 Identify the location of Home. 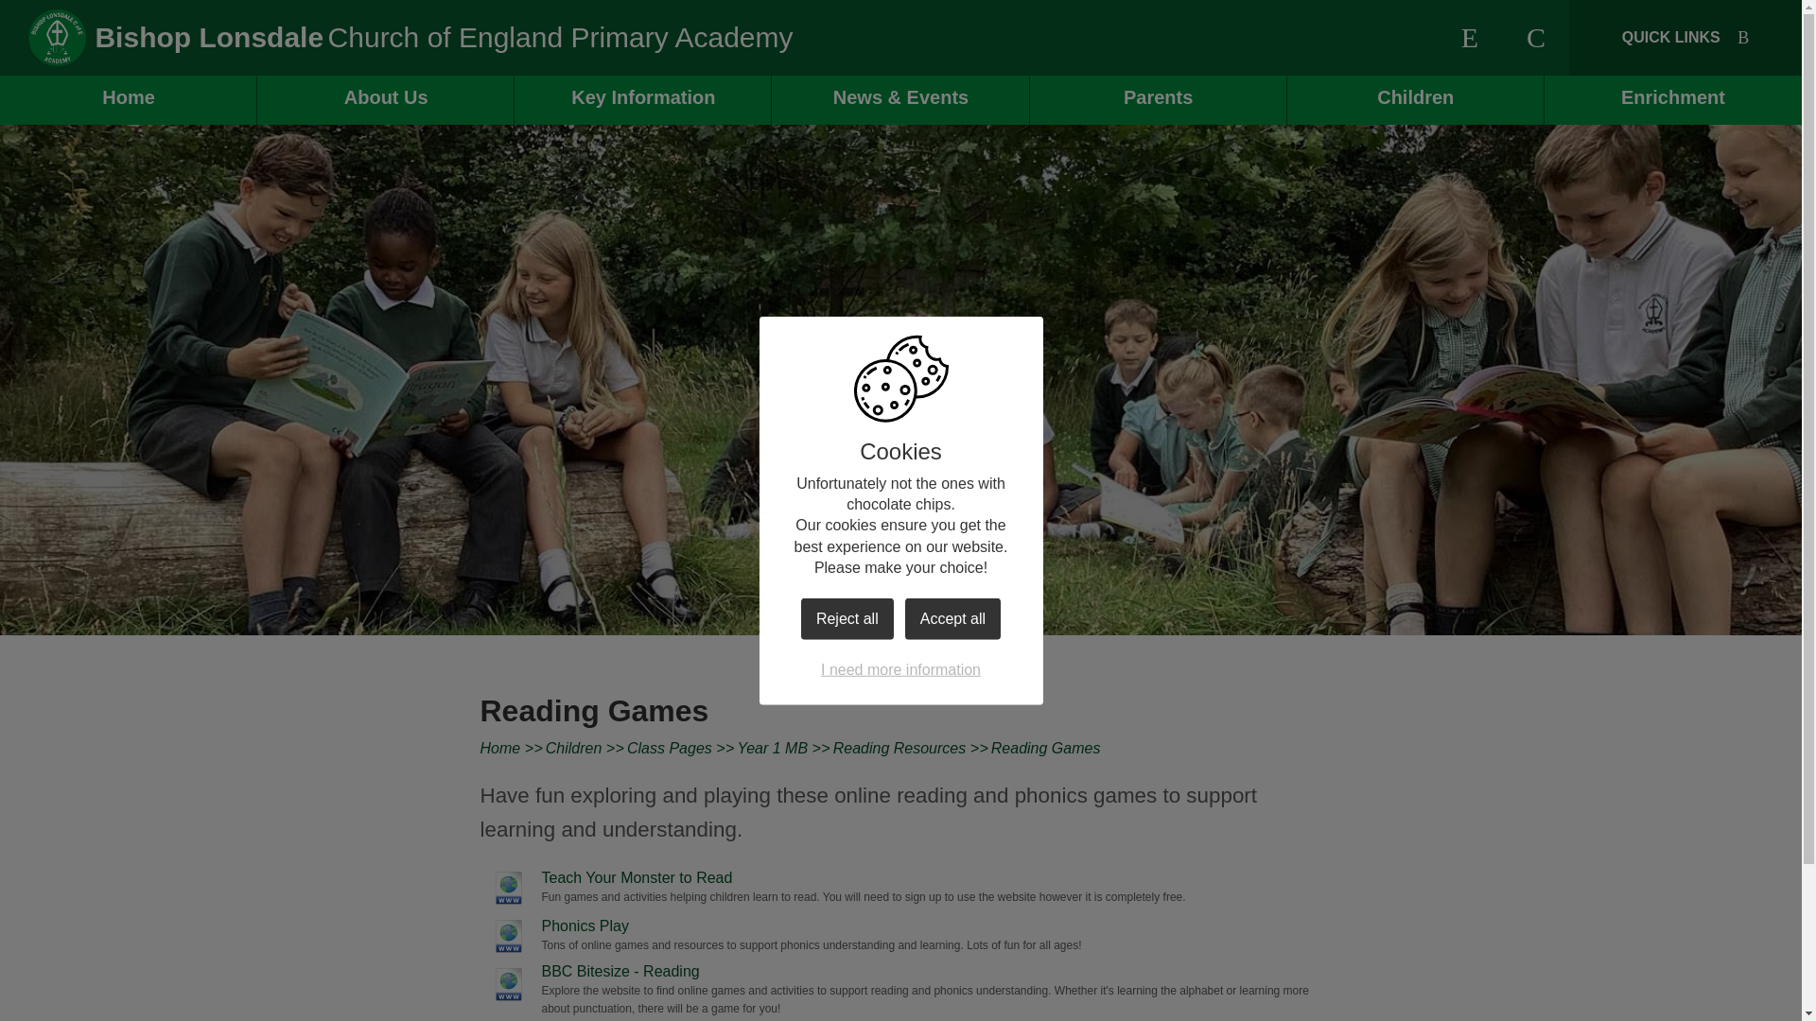
(129, 99).